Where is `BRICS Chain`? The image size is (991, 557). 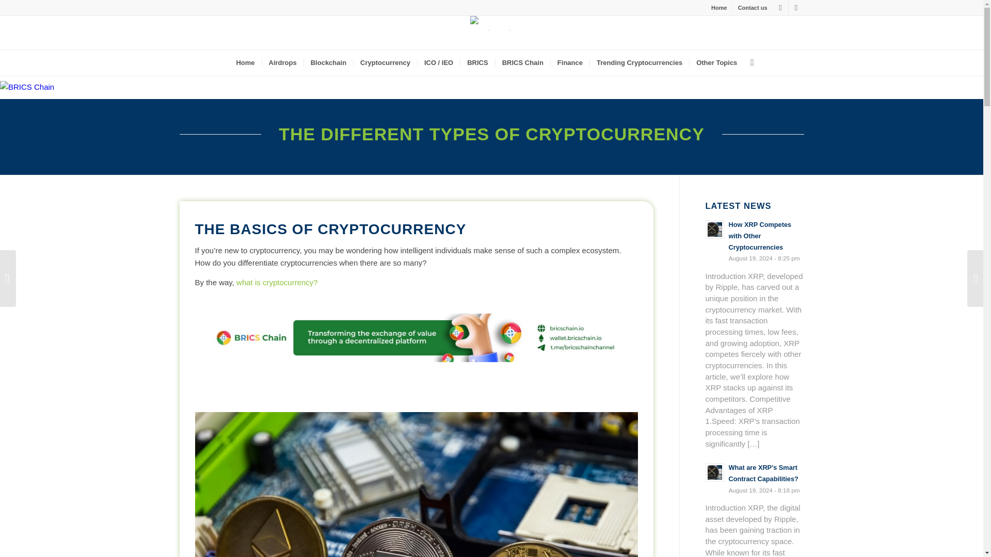
BRICS Chain is located at coordinates (522, 63).